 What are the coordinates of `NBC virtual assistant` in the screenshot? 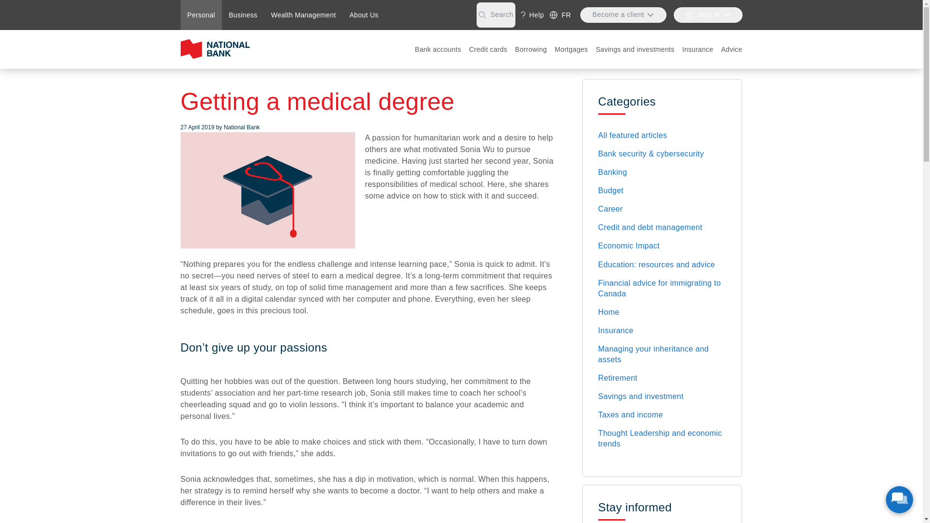 It's located at (899, 500).